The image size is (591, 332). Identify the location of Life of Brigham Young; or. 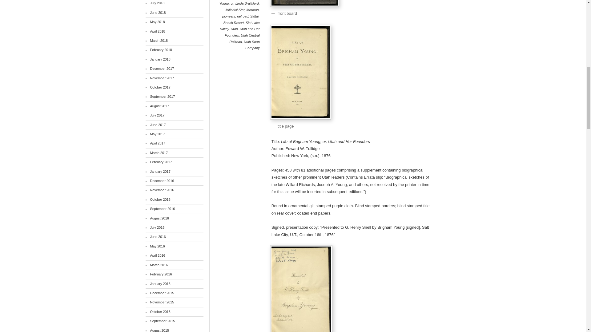
(239, 3).